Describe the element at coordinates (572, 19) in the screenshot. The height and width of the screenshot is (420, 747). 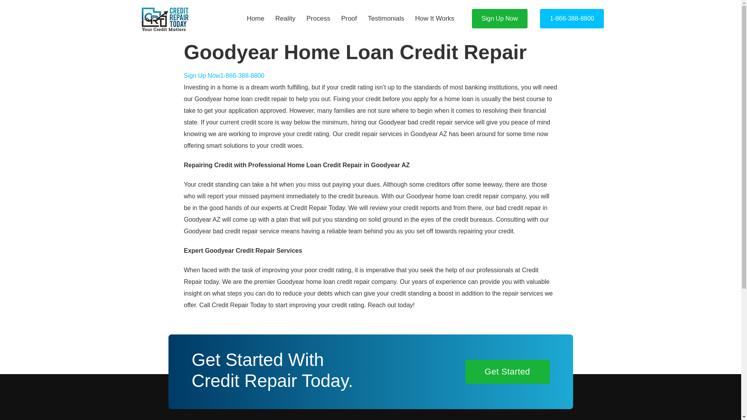
I see `1-866-388-8800` at that location.